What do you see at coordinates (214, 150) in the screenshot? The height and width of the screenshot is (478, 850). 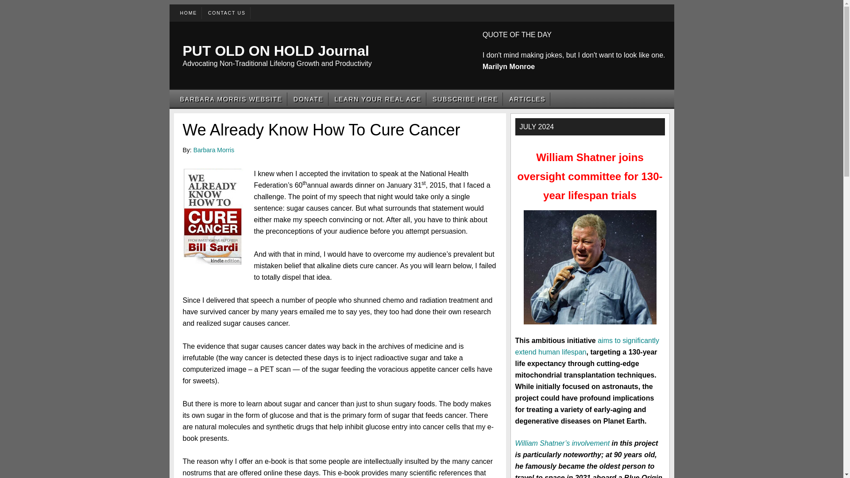 I see `Barbara Morris` at bounding box center [214, 150].